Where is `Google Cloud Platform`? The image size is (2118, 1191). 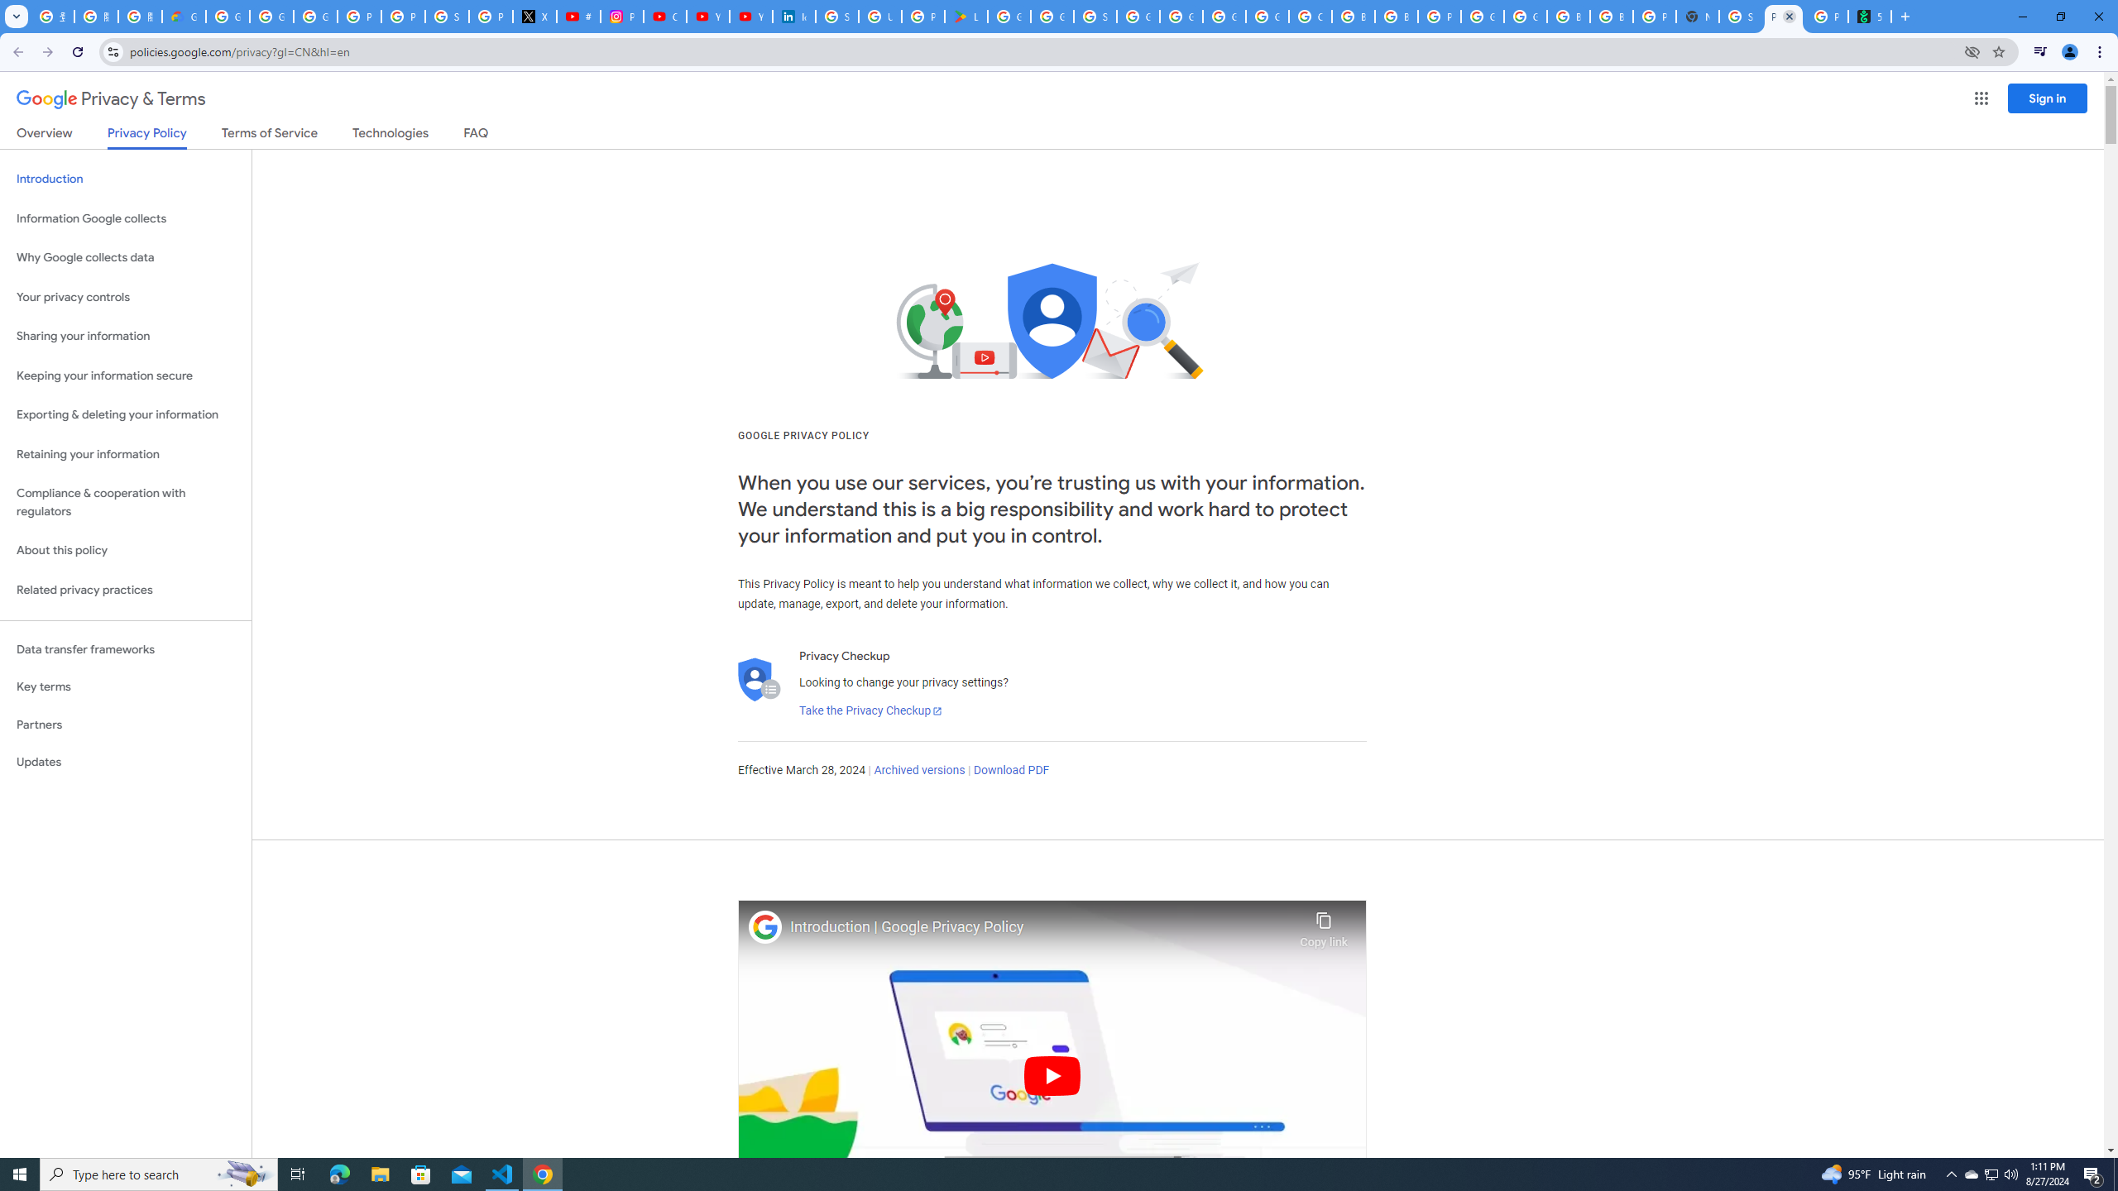 Google Cloud Platform is located at coordinates (1526, 17).